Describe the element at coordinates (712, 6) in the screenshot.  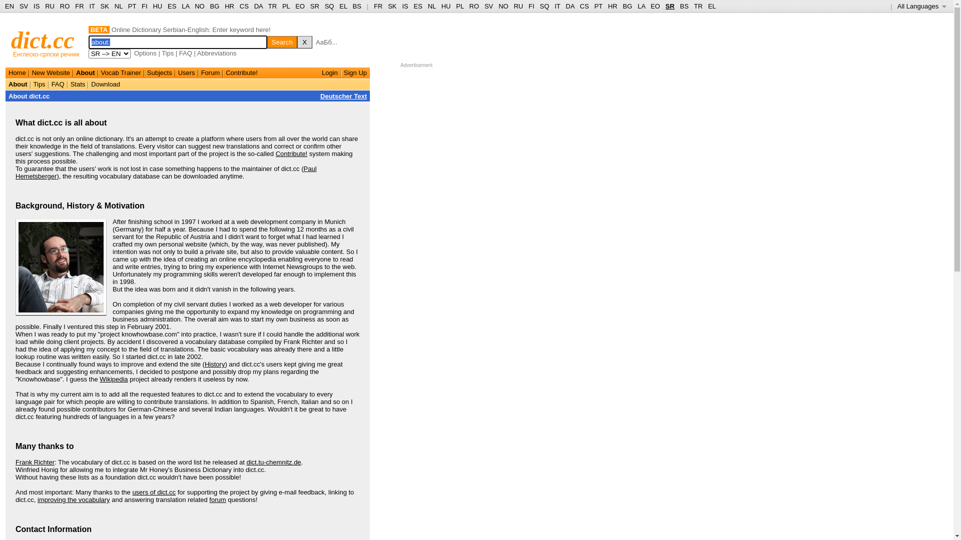
I see `EL` at that location.